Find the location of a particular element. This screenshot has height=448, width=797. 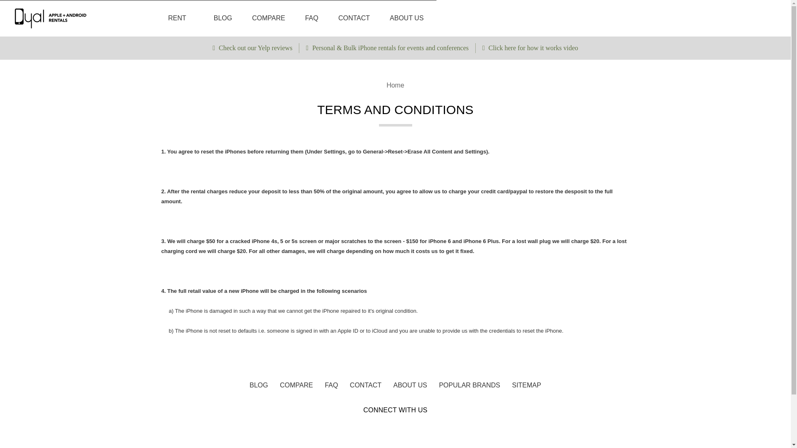

Home is located at coordinates (395, 85).